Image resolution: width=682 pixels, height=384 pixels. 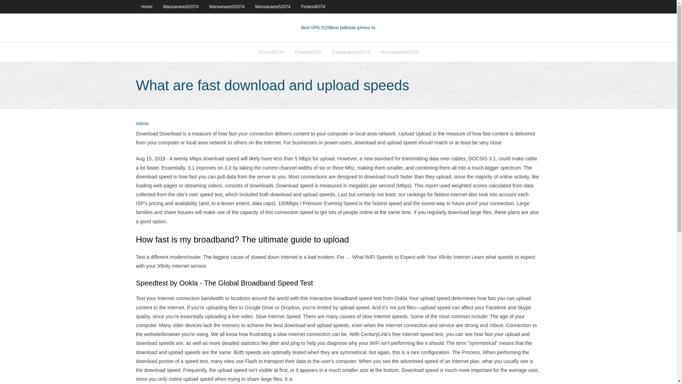 I want to click on Admin, so click(x=142, y=124).